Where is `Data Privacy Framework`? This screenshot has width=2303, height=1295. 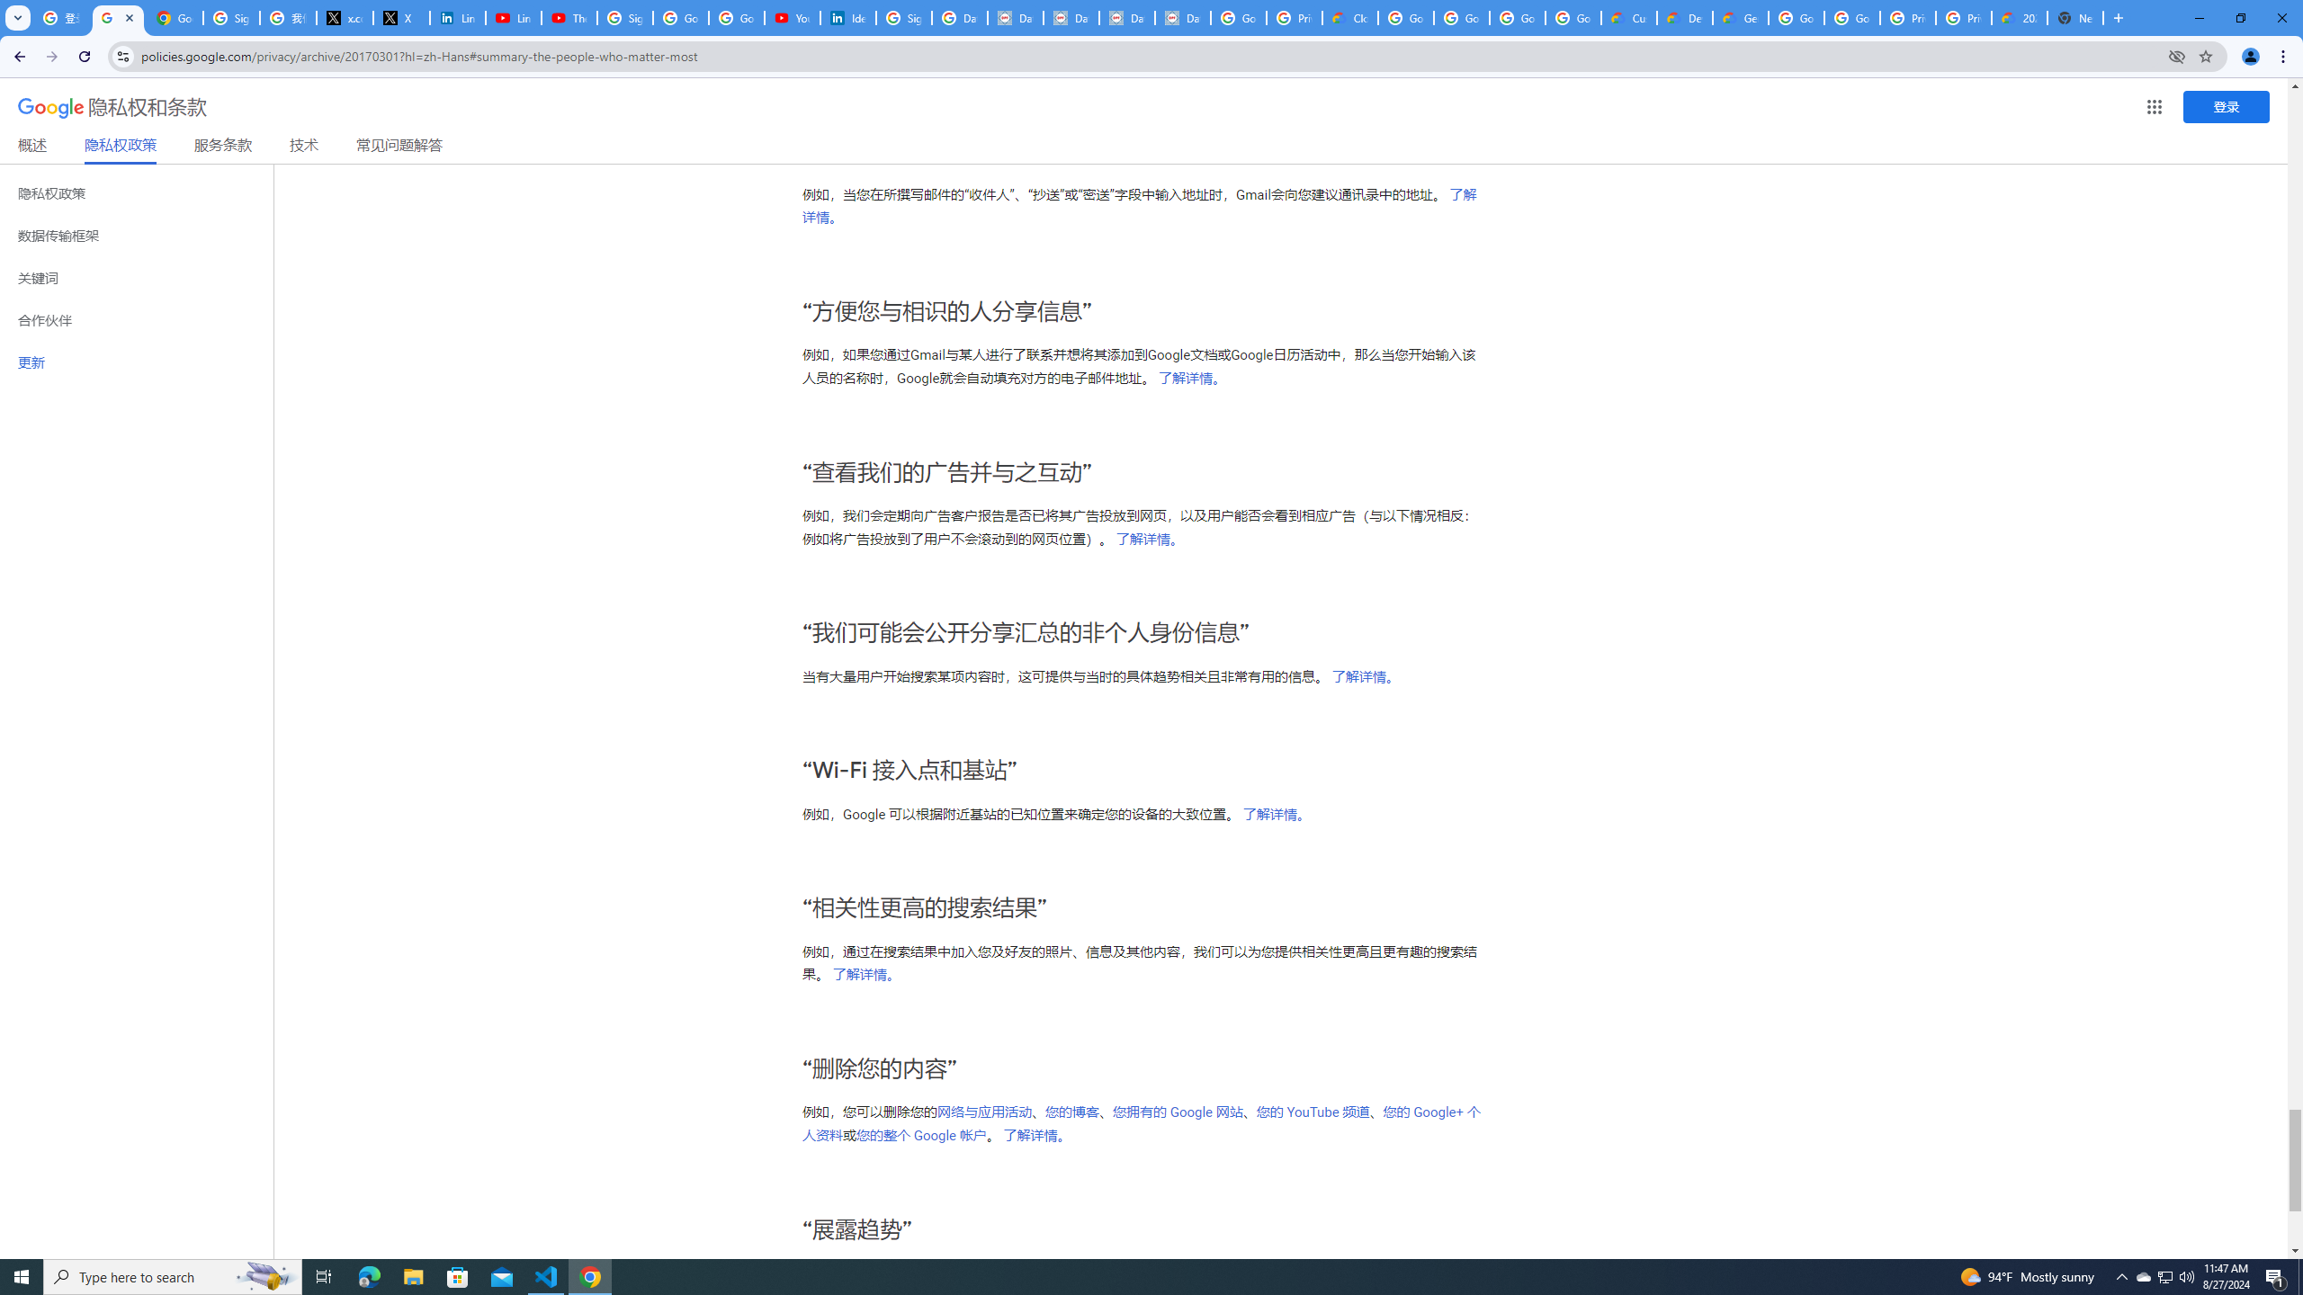 Data Privacy Framework is located at coordinates (1182, 18).